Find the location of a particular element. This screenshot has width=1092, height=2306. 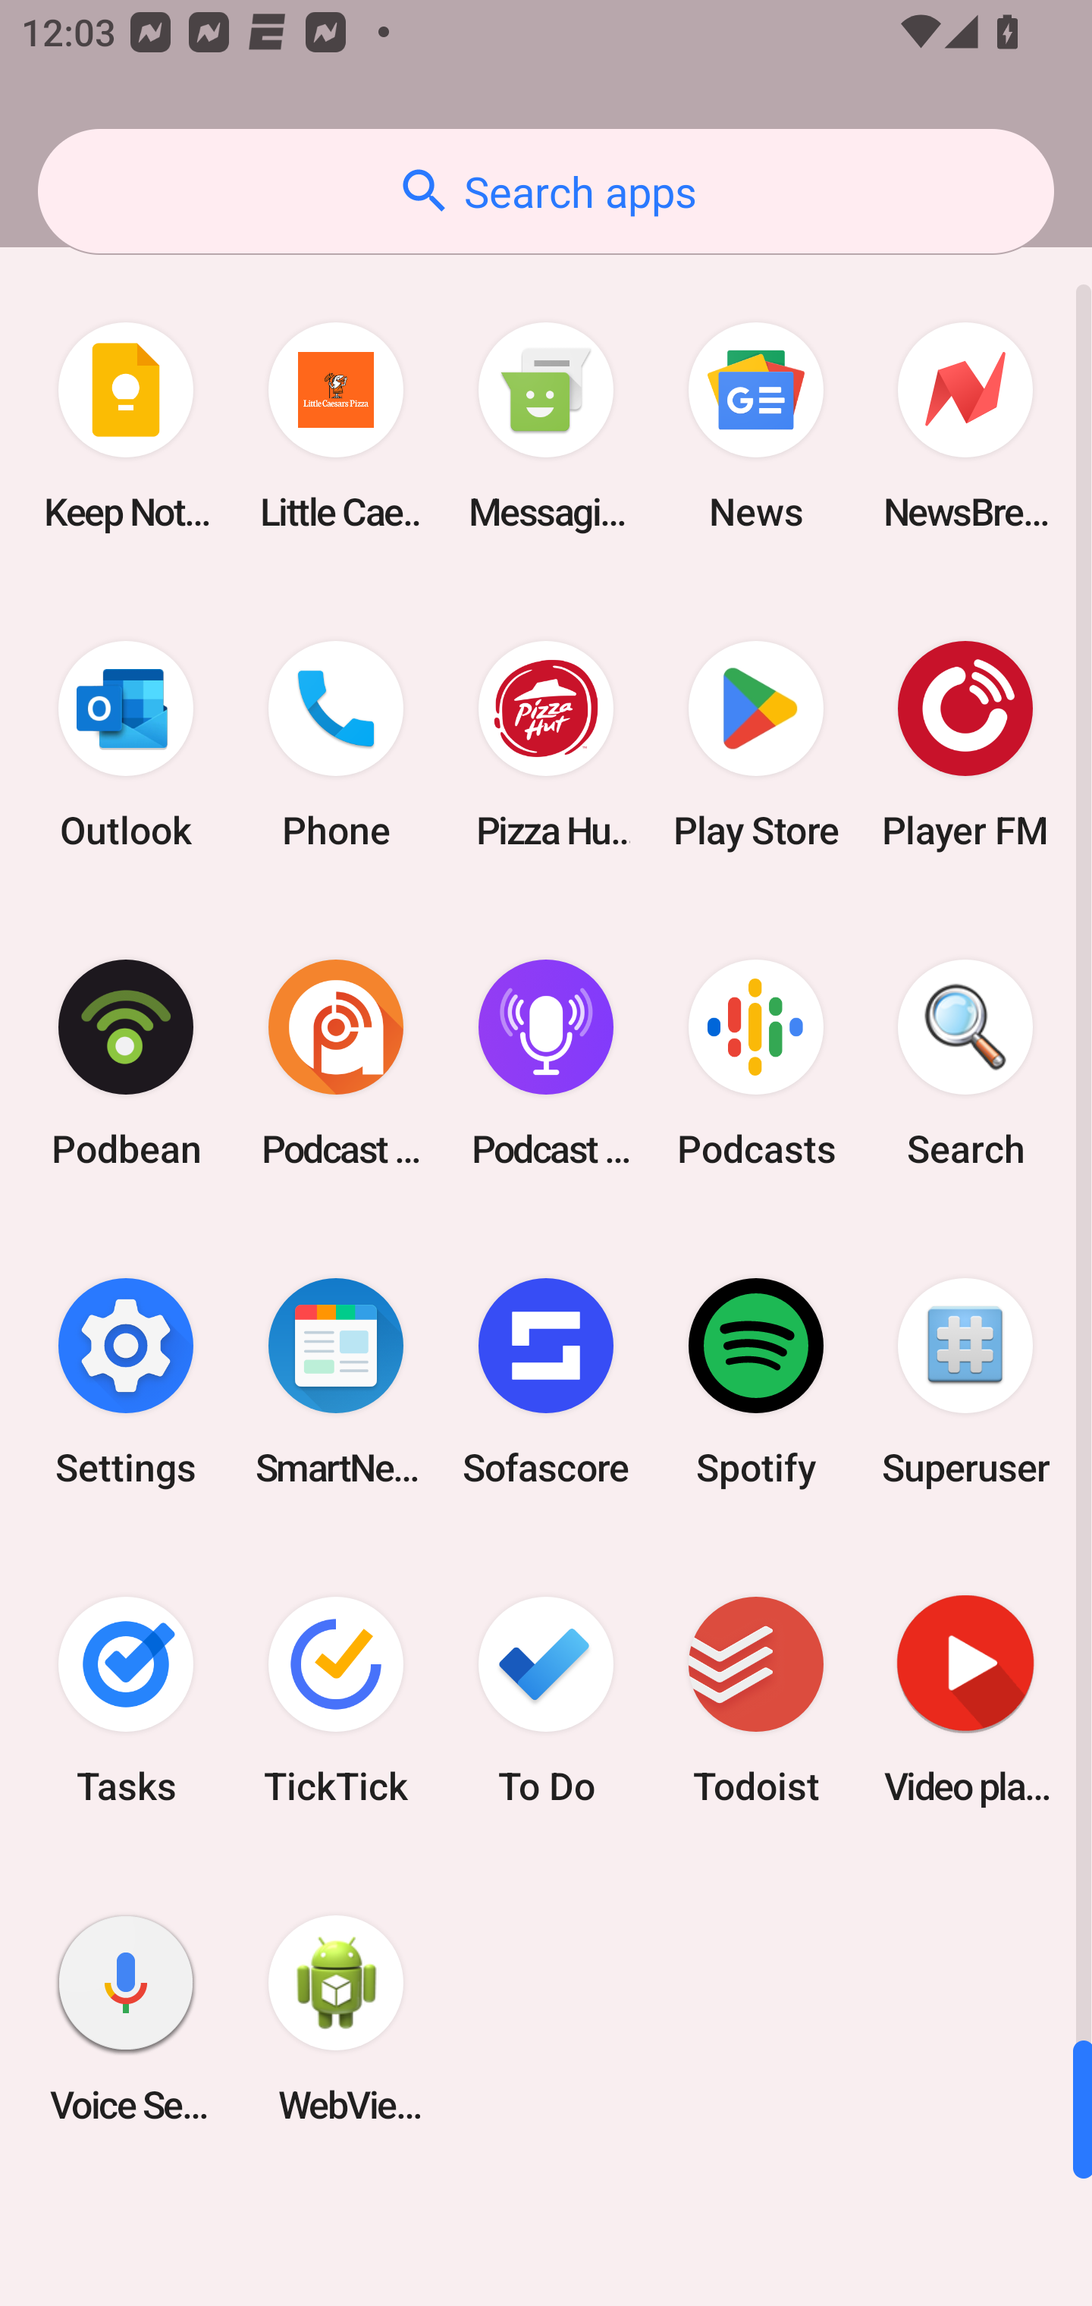

  Search apps is located at coordinates (546, 191).